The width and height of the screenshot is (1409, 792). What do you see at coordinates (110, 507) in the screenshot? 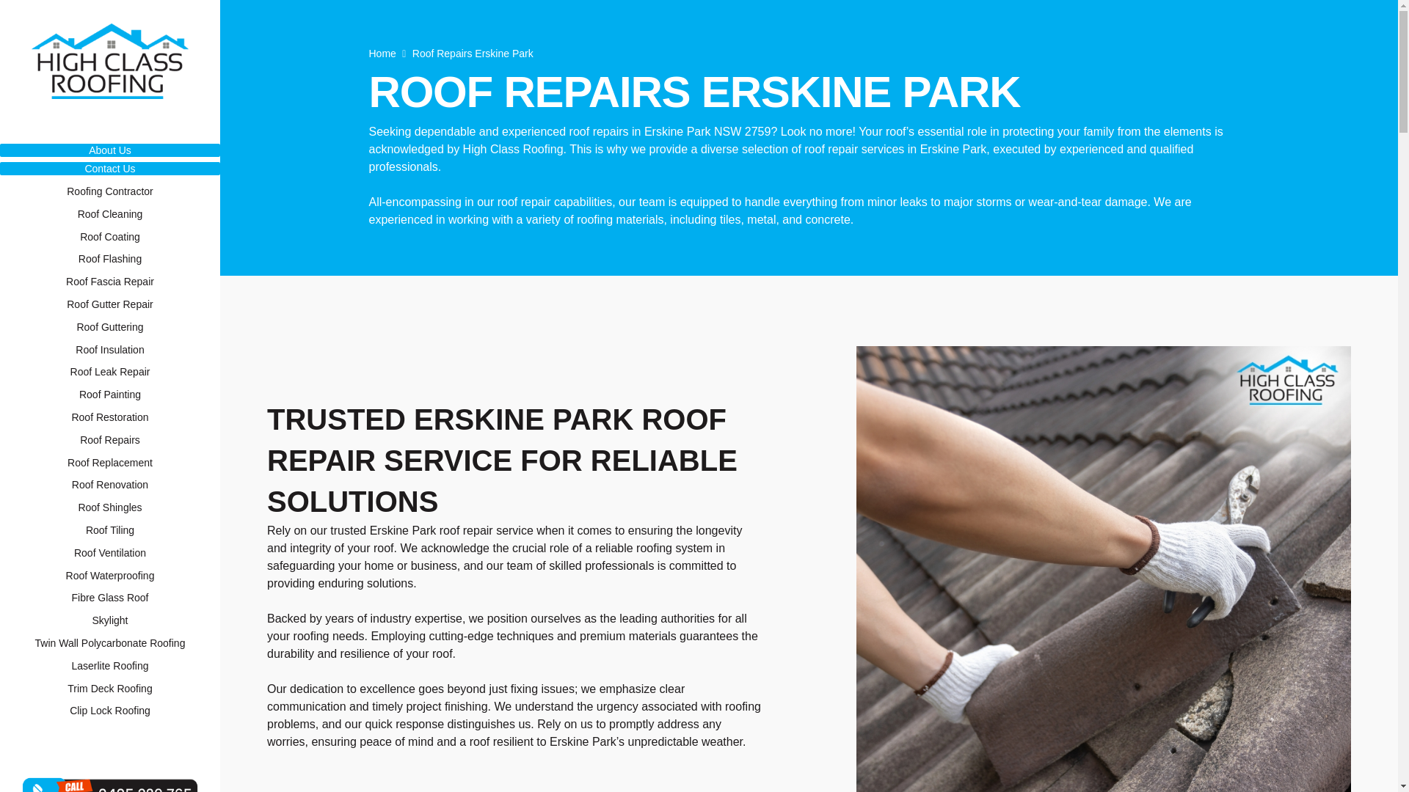
I see `Roof Shingles` at bounding box center [110, 507].